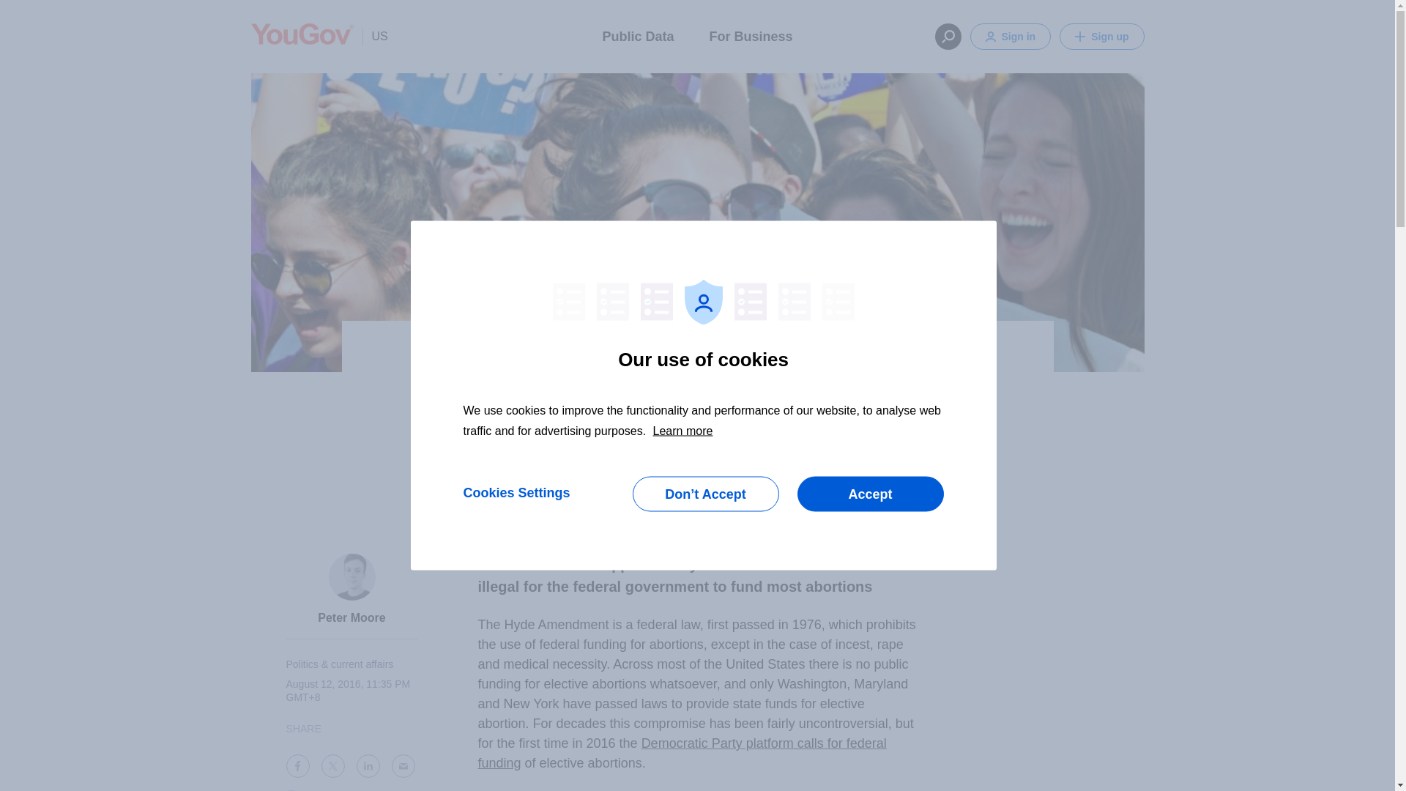 The image size is (1406, 791). I want to click on For Business, so click(750, 35).